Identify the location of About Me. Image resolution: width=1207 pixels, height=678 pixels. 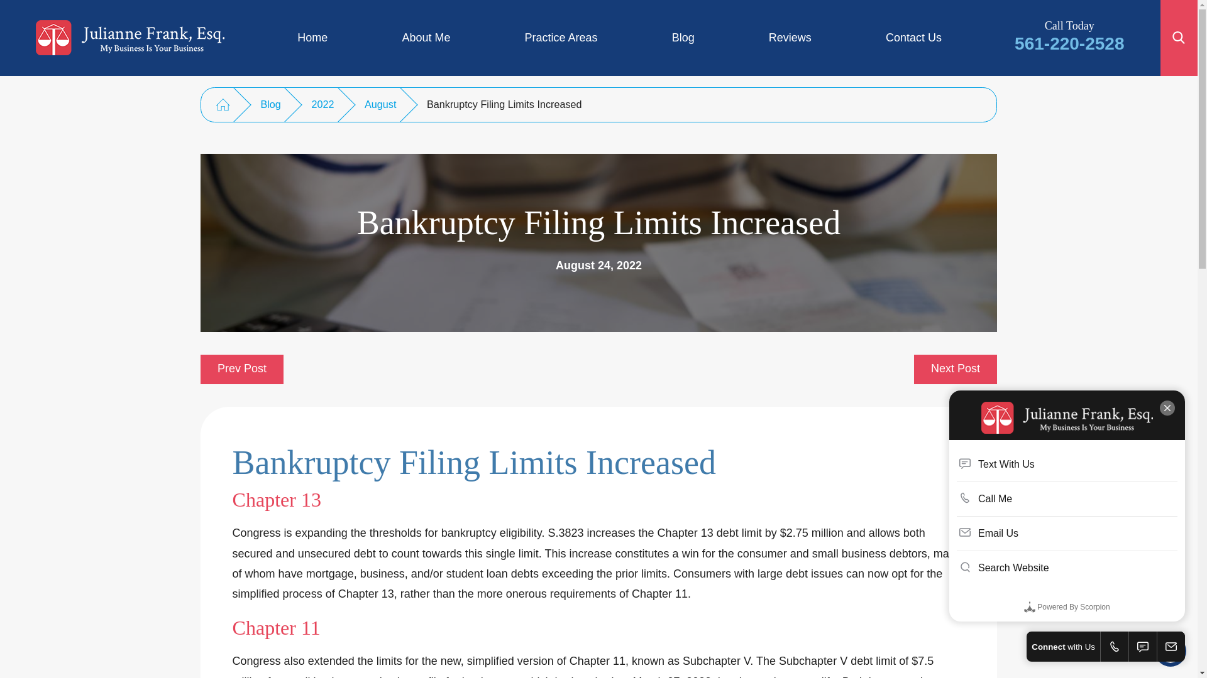
(426, 38).